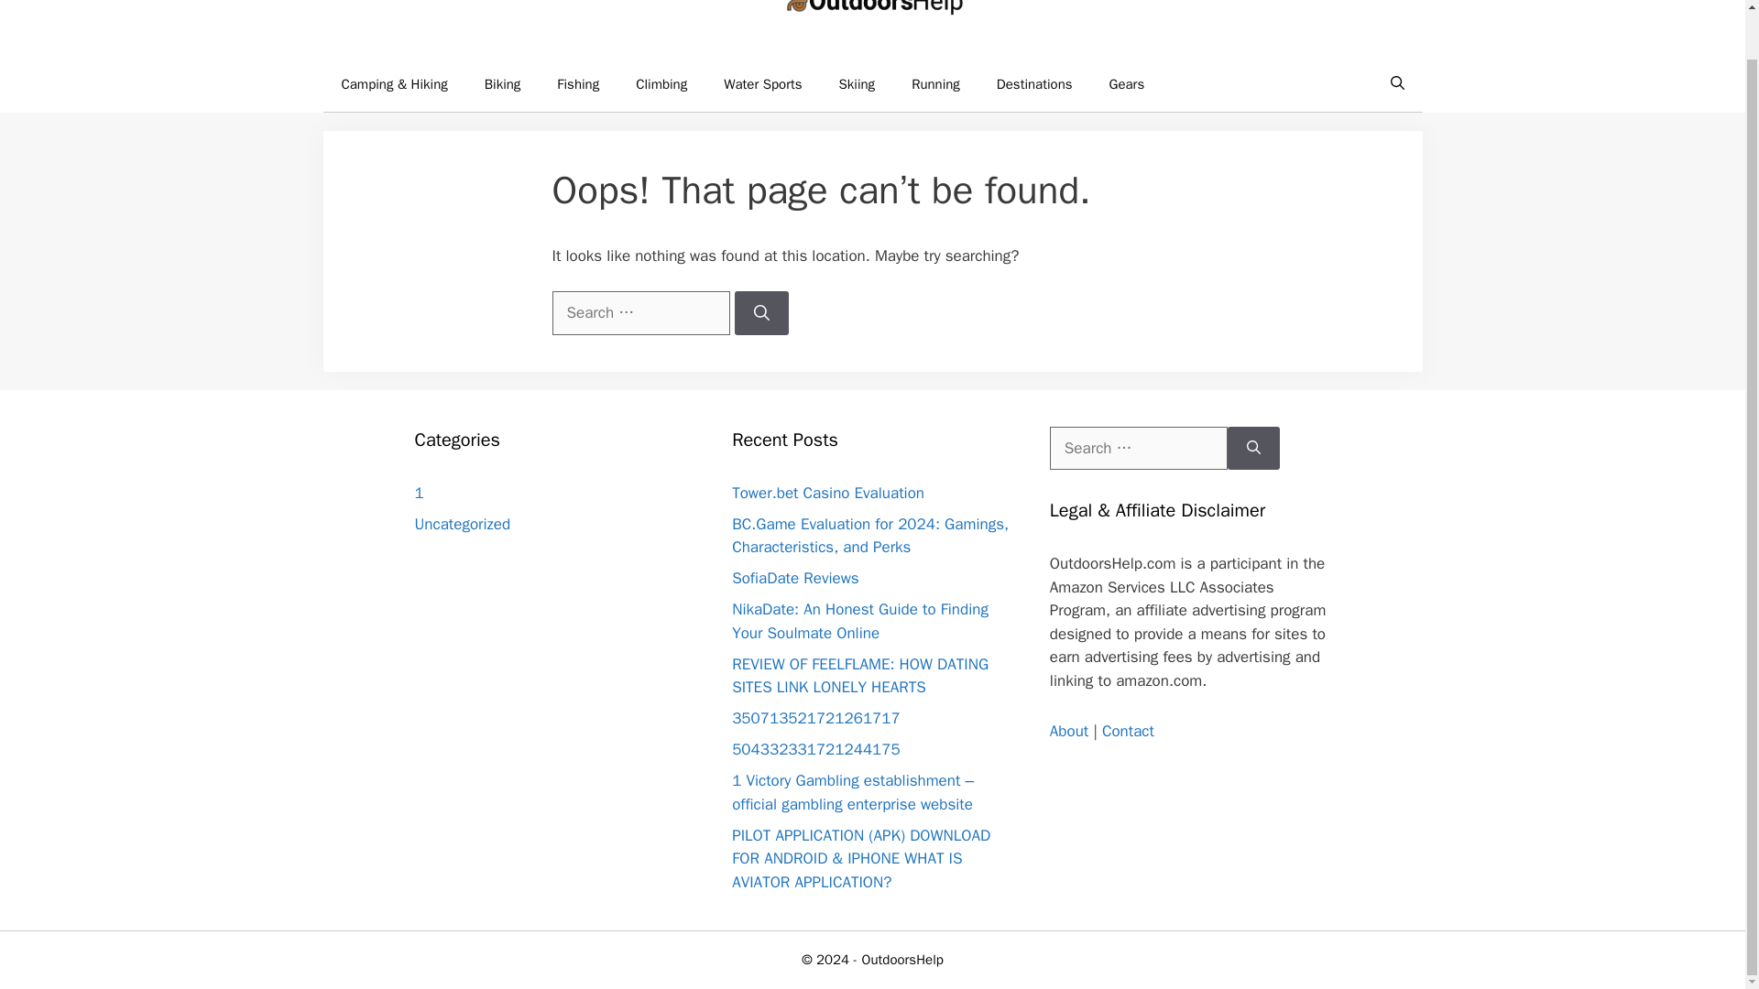 Image resolution: width=1759 pixels, height=989 pixels. Describe the element at coordinates (935, 84) in the screenshot. I see `Running` at that location.